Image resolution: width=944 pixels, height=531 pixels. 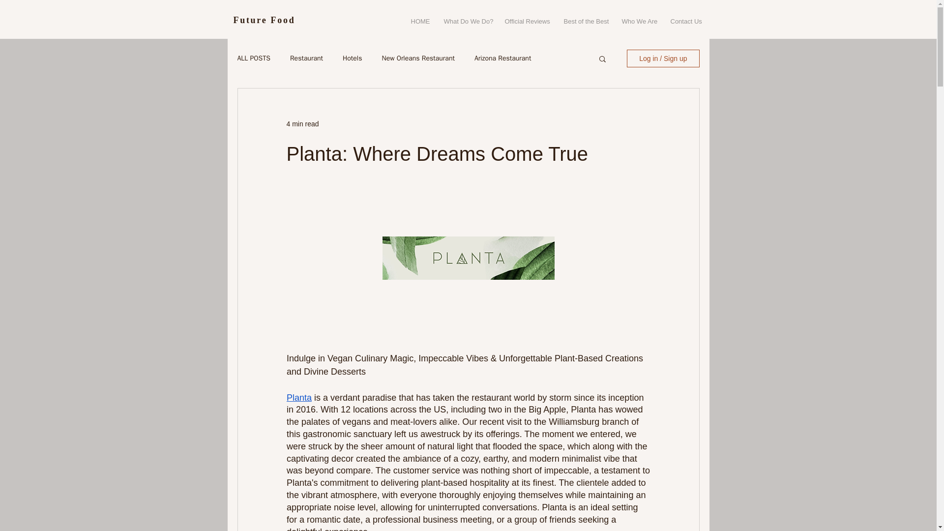 What do you see at coordinates (685, 22) in the screenshot?
I see `Contact Us` at bounding box center [685, 22].